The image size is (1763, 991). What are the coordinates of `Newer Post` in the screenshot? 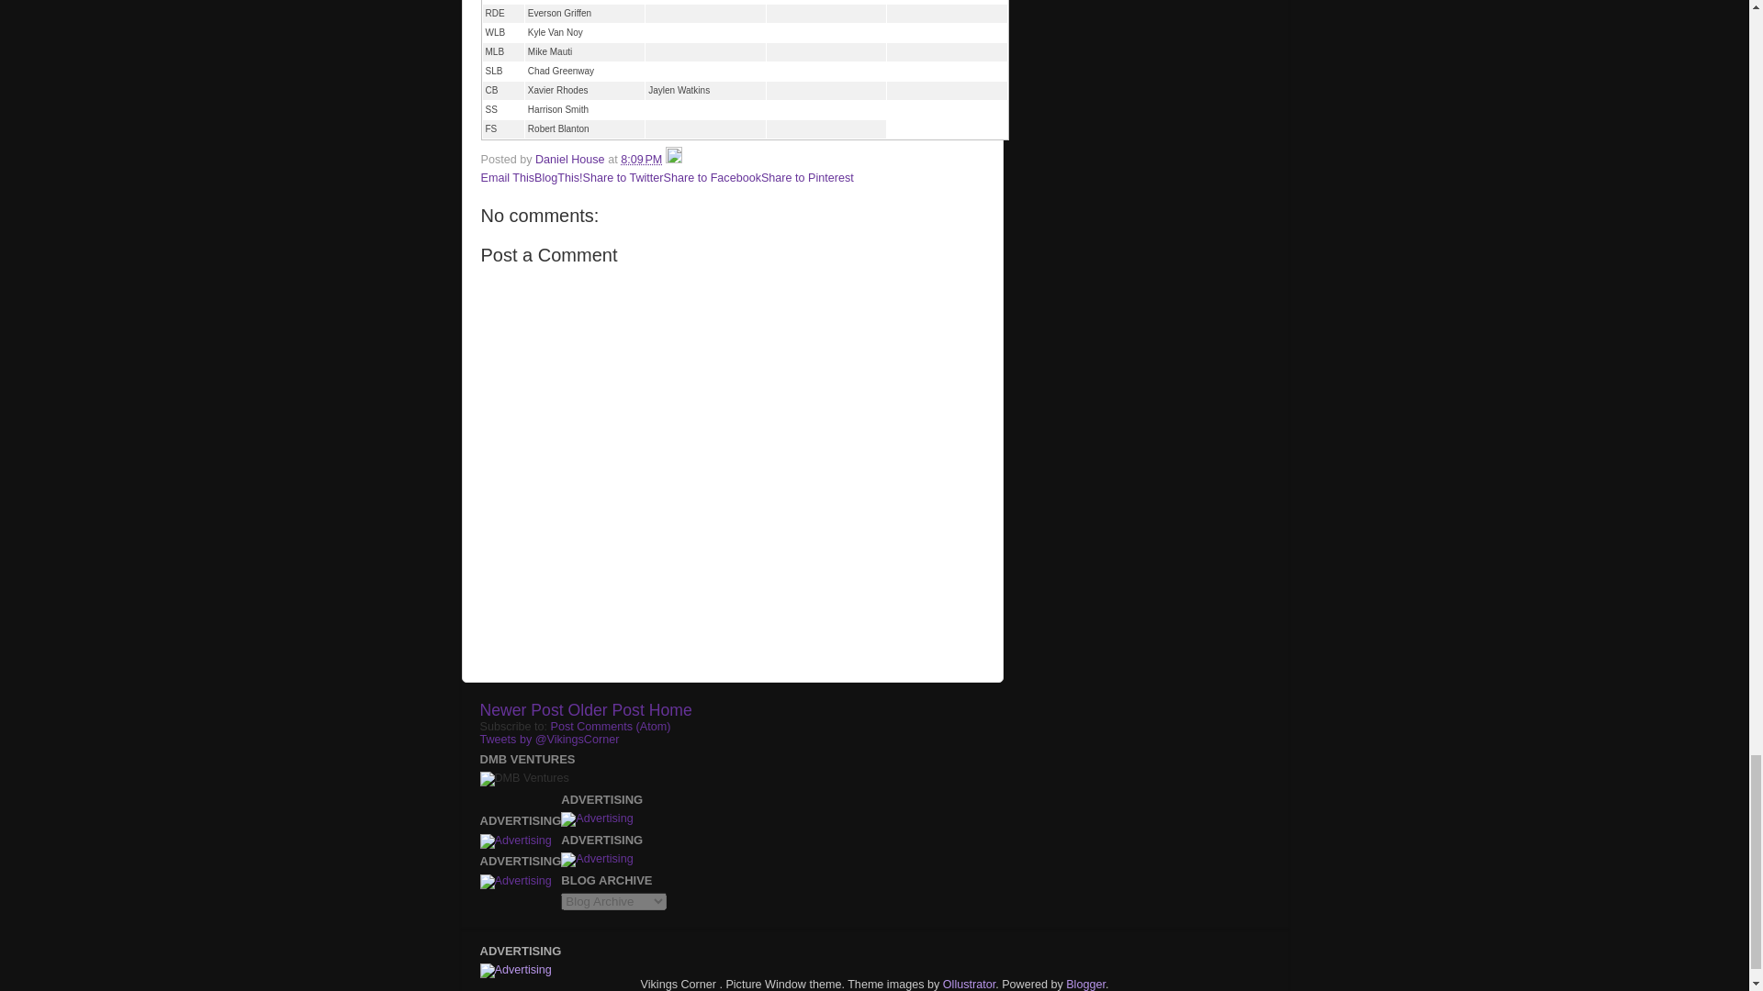 It's located at (521, 710).